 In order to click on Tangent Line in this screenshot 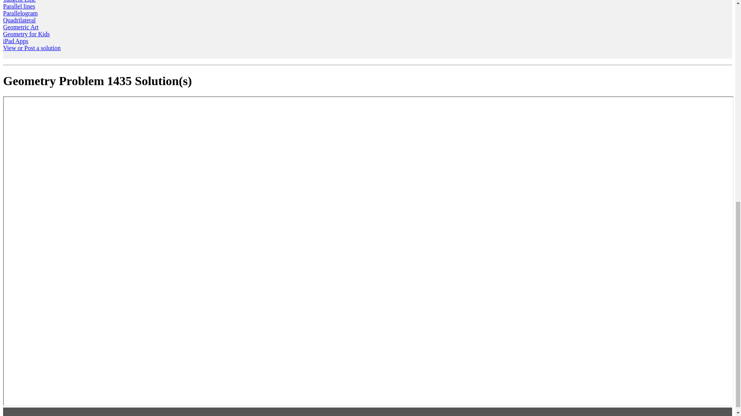, I will do `click(19, 1)`.